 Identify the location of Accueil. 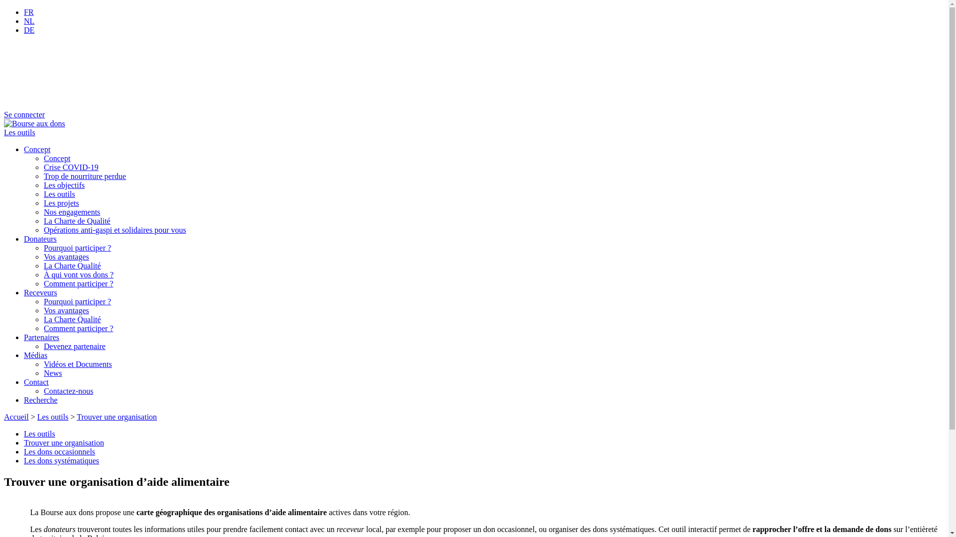
(16, 417).